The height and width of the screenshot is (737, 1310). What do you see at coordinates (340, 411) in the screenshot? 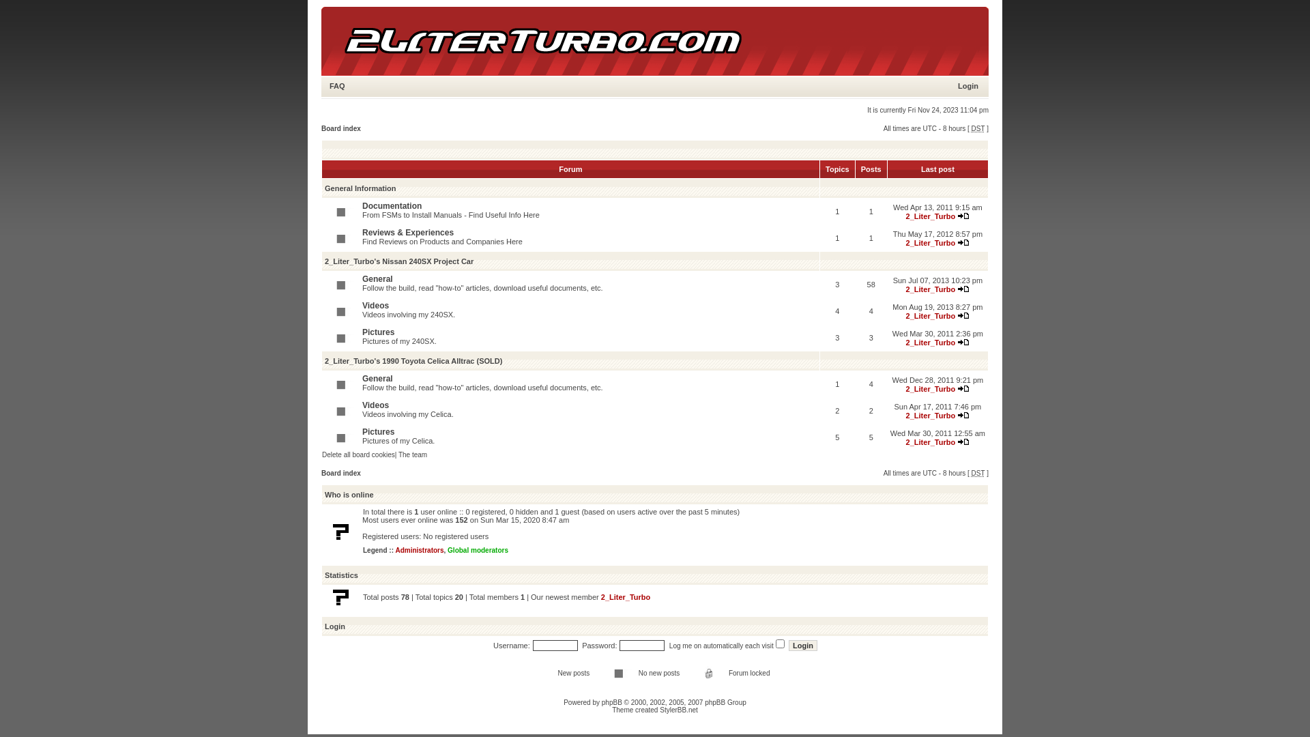
I see `No unread posts` at bounding box center [340, 411].